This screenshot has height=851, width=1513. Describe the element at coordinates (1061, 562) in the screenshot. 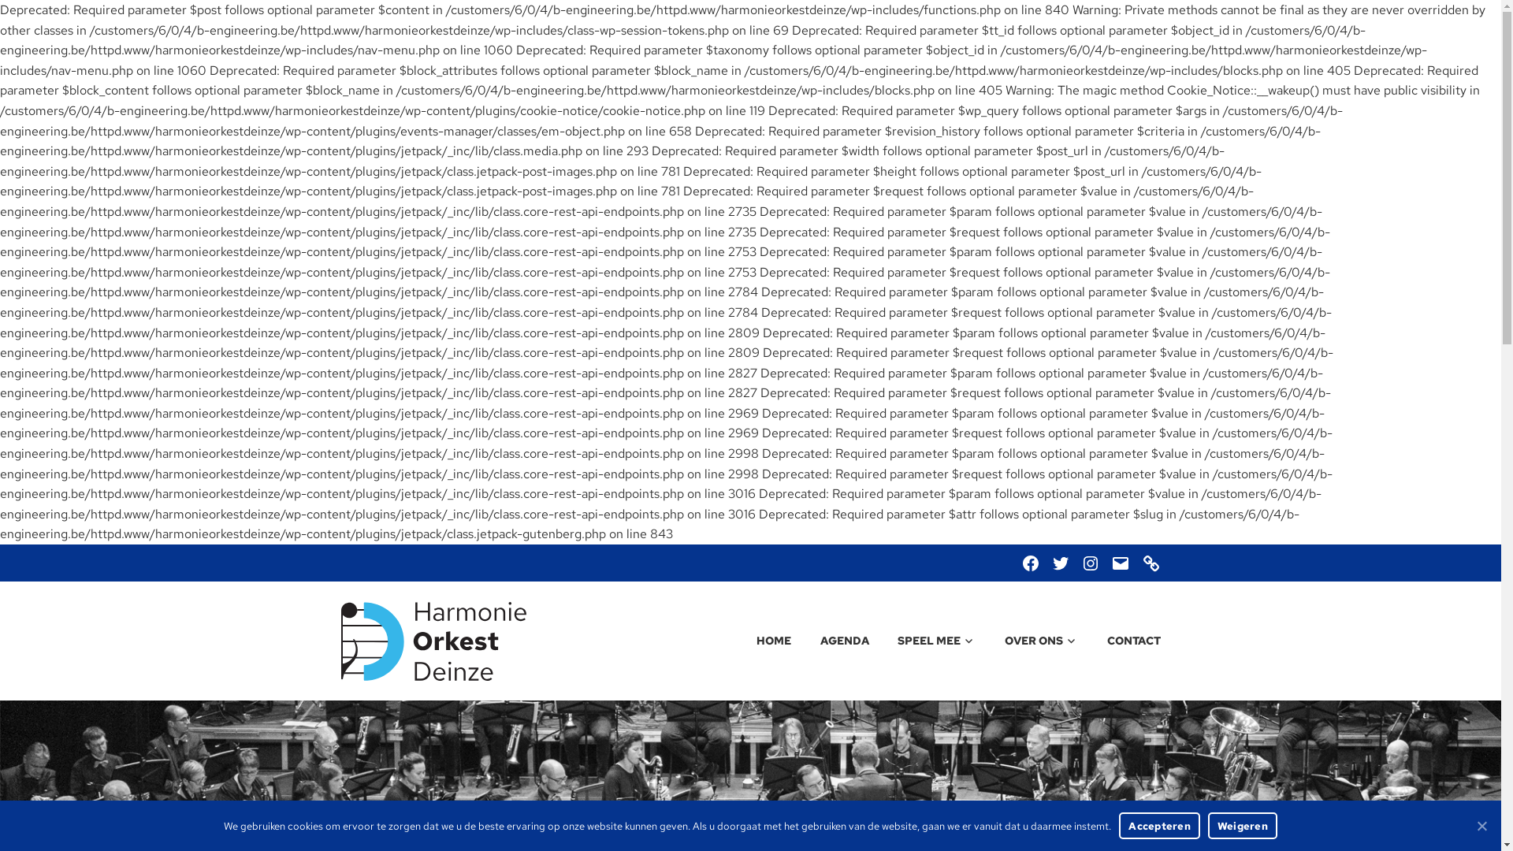

I see `TWITTER` at that location.